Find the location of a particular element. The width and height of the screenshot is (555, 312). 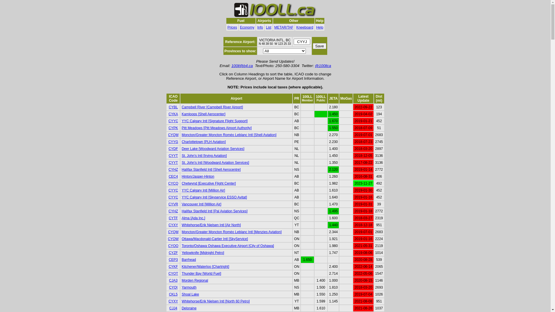

Morden Regional is located at coordinates (195, 281).